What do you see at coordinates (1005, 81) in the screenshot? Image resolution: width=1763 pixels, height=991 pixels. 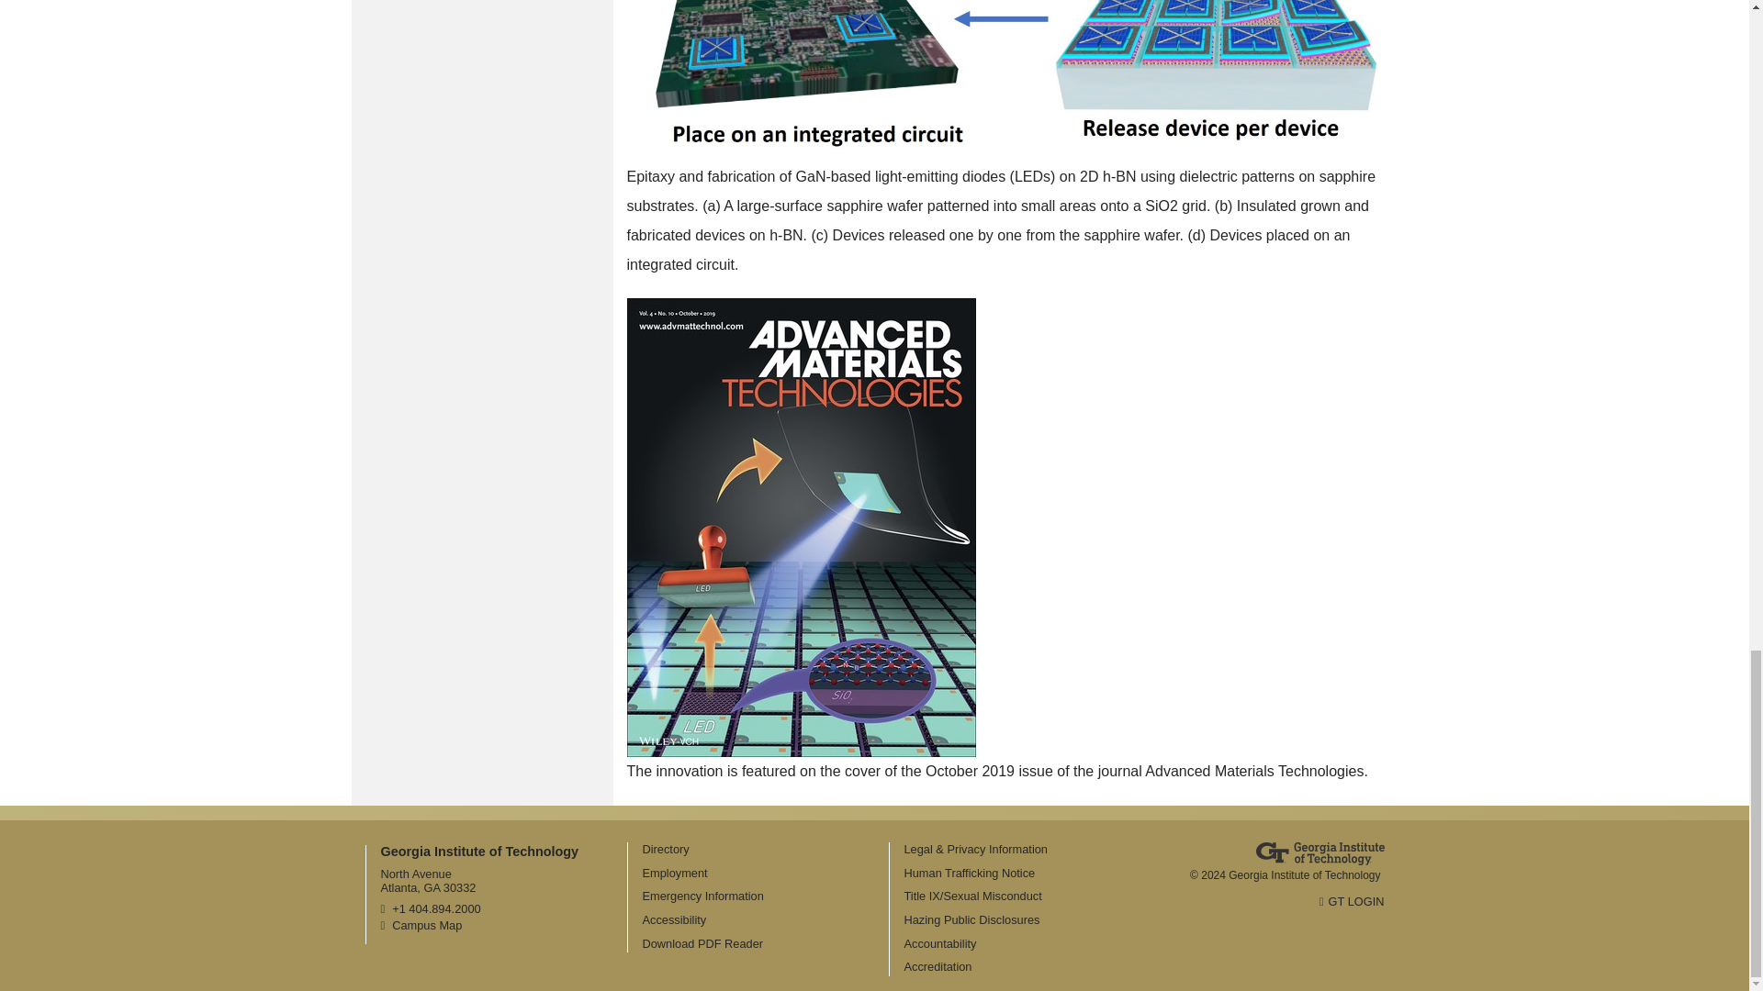 I see `Heterogeneous Integration Method for III-Nitride Devices` at bounding box center [1005, 81].